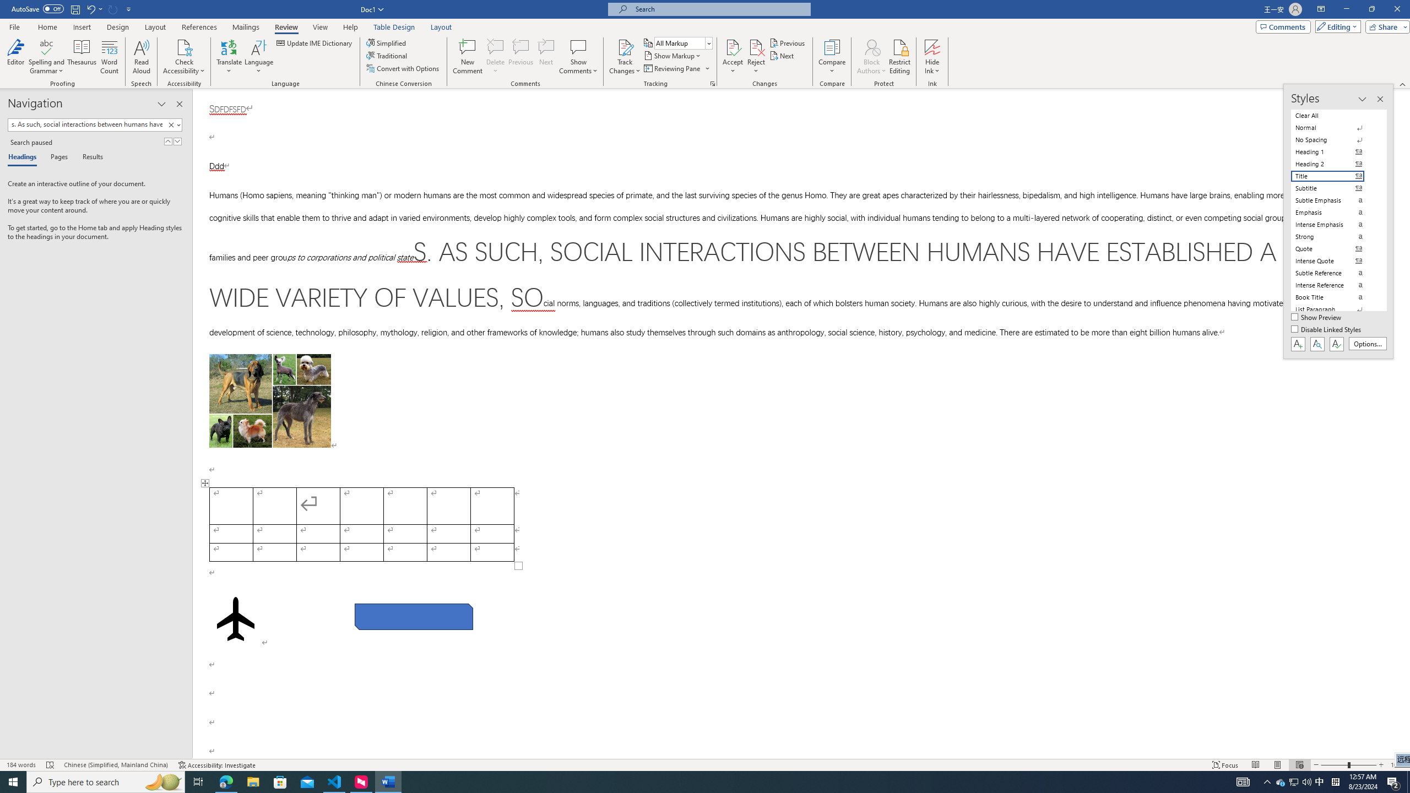  What do you see at coordinates (1334, 200) in the screenshot?
I see `Subtle Emphasis` at bounding box center [1334, 200].